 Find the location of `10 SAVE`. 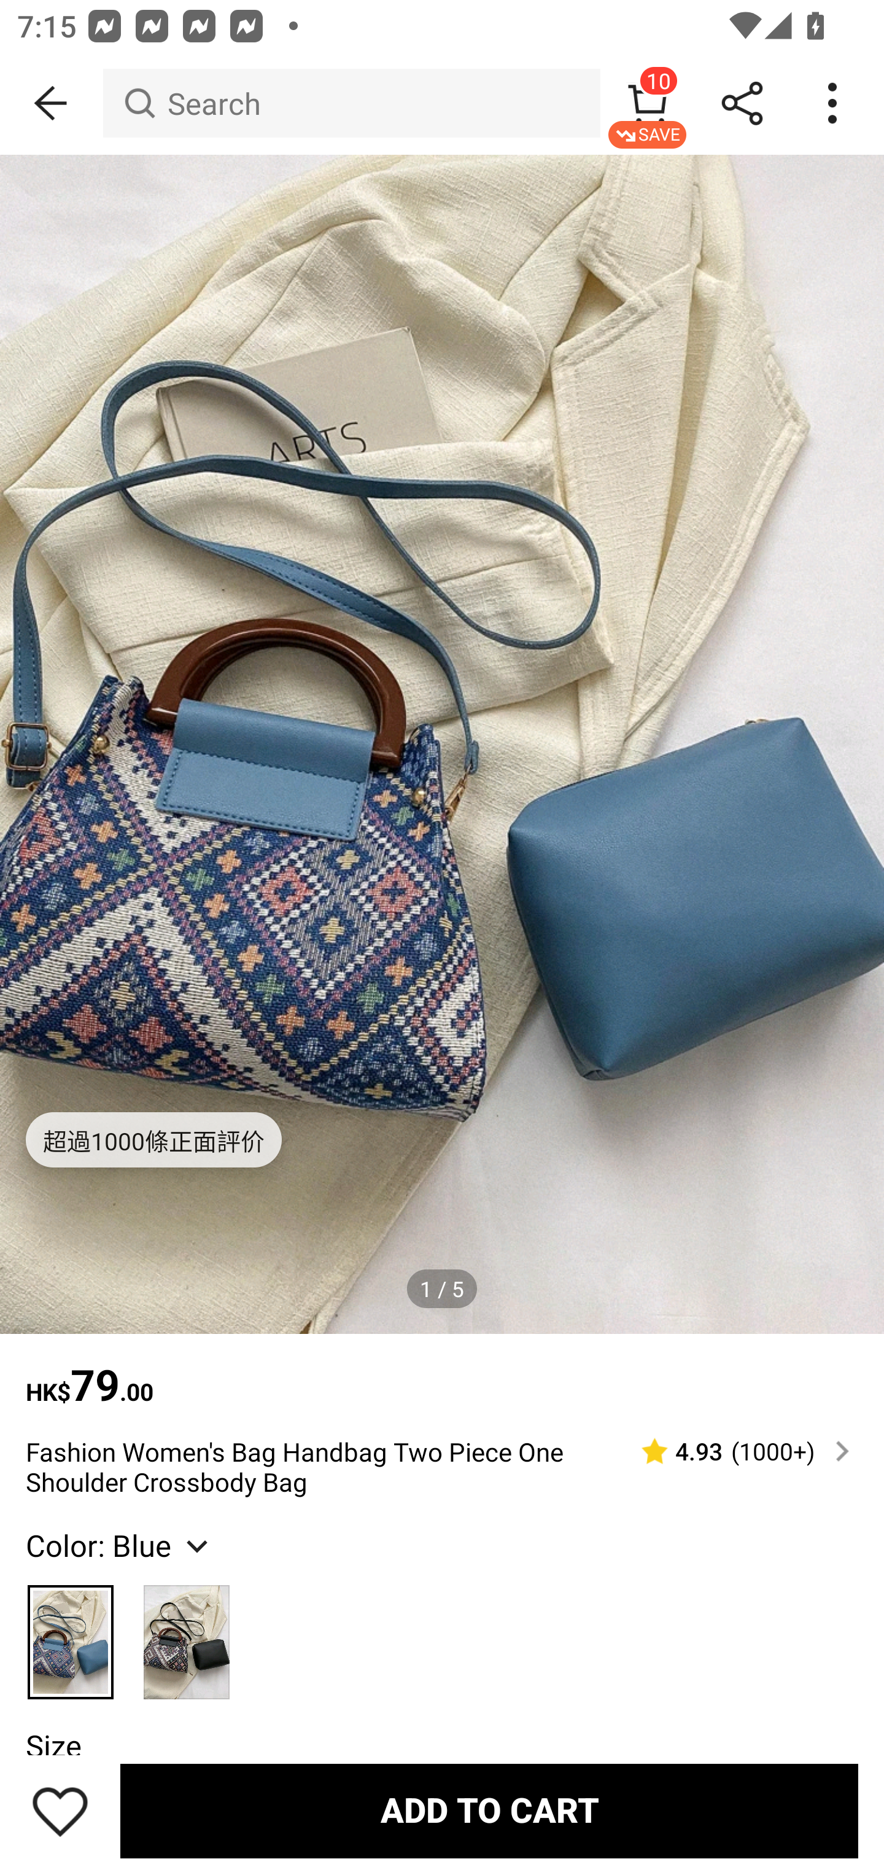

10 SAVE is located at coordinates (647, 103).